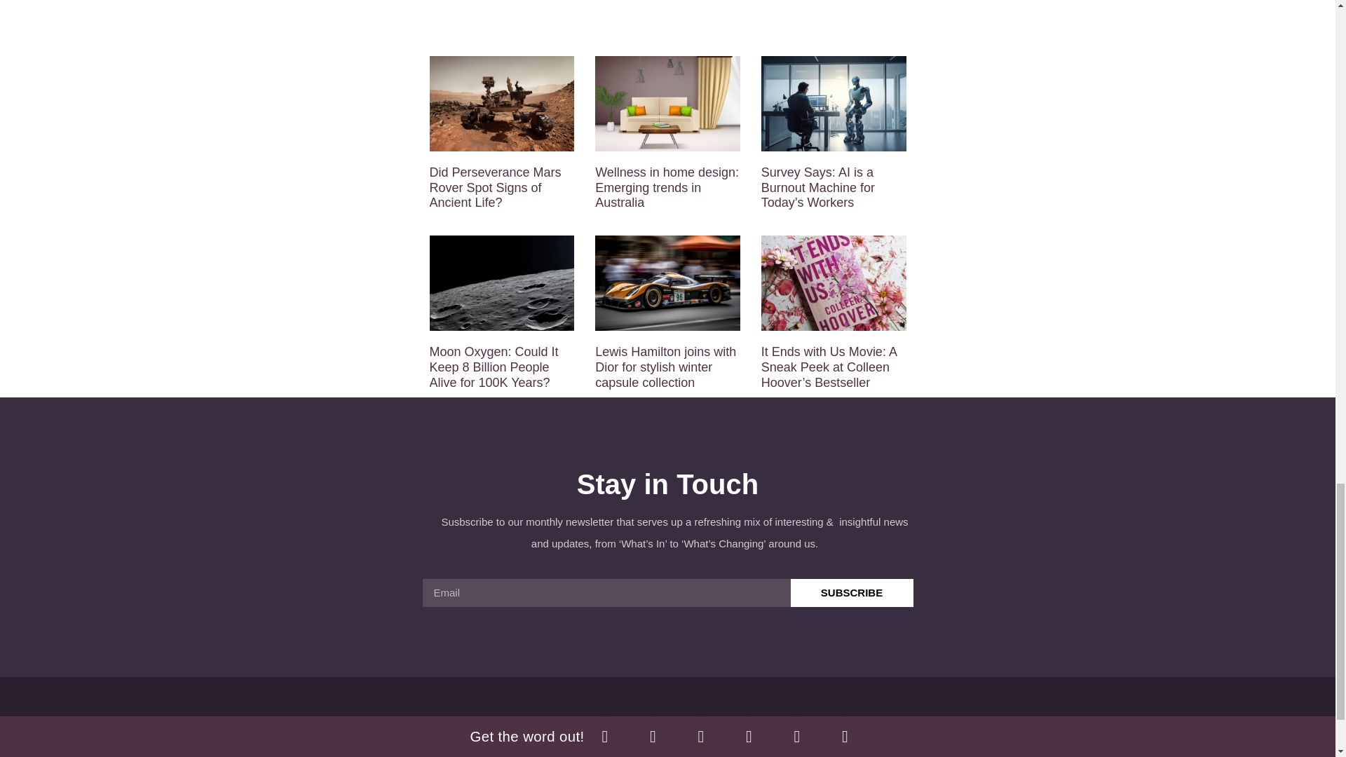 This screenshot has width=1346, height=757. Describe the element at coordinates (618, 728) in the screenshot. I see `About Us` at that location.